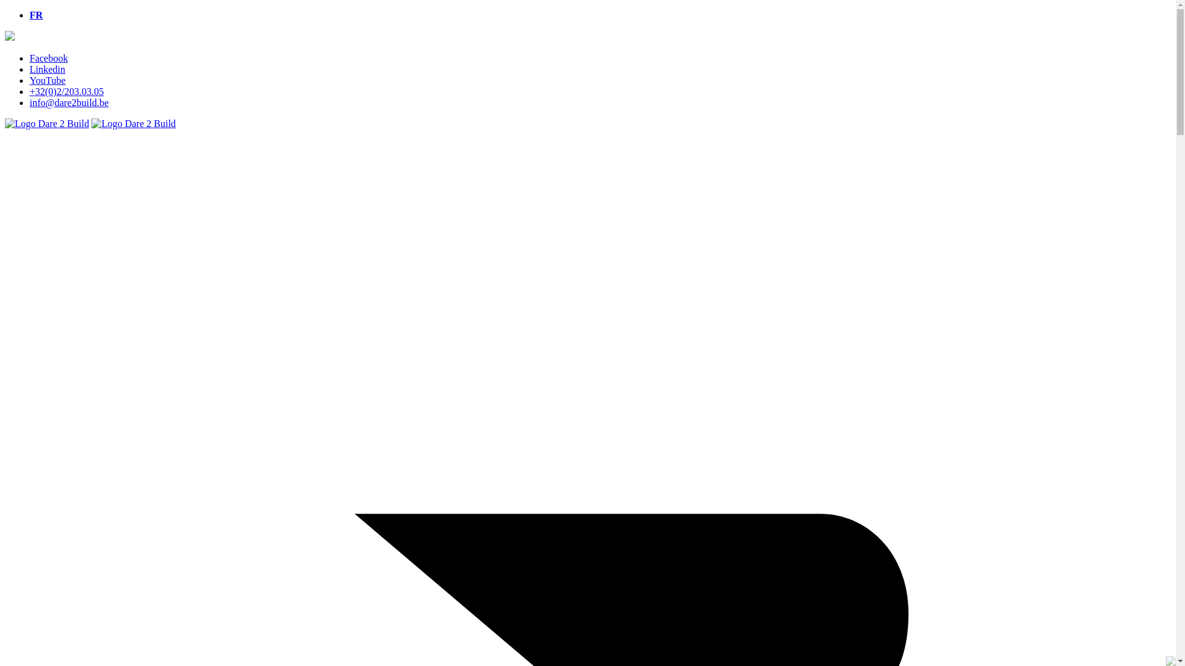 Image resolution: width=1185 pixels, height=666 pixels. What do you see at coordinates (48, 69) in the screenshot?
I see `Linkedin` at bounding box center [48, 69].